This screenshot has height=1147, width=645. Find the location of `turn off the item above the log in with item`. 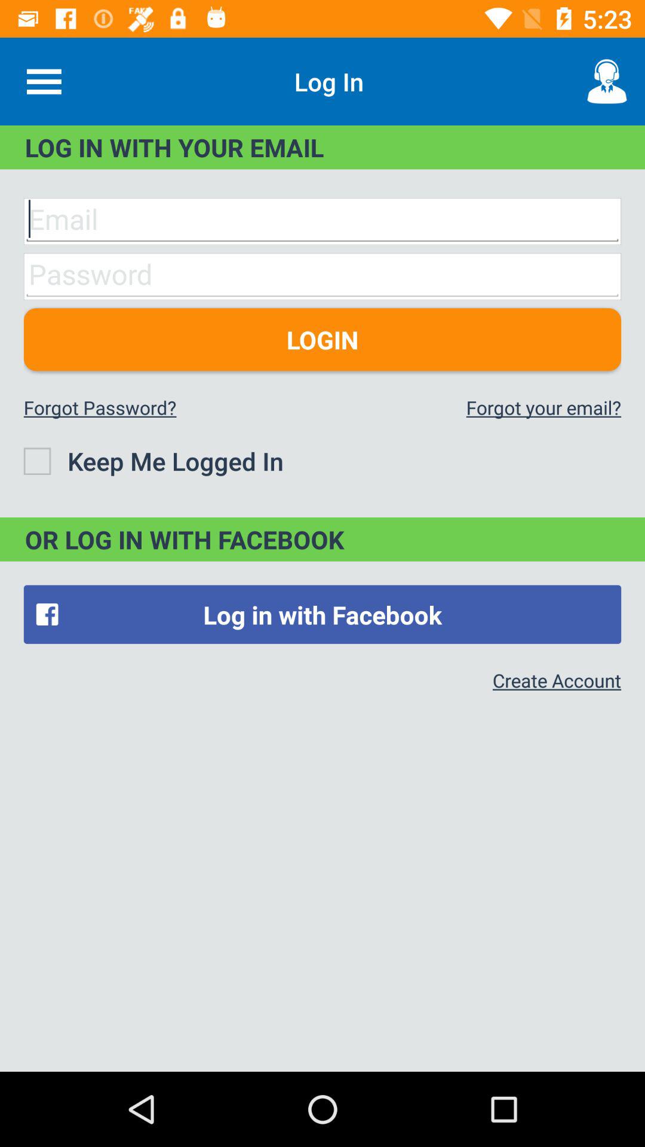

turn off the item above the log in with item is located at coordinates (607, 81).